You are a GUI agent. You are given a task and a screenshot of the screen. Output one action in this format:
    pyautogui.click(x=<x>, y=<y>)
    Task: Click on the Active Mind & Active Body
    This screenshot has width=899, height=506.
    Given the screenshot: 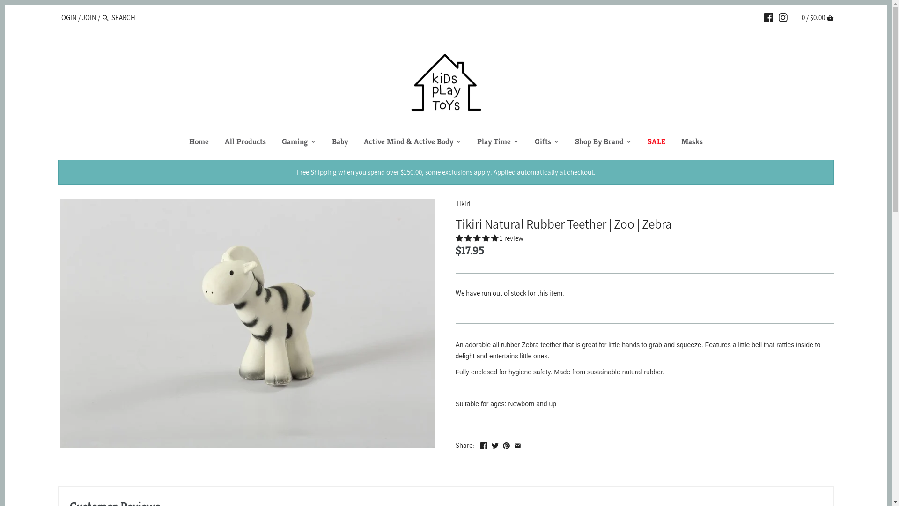 What is the action you would take?
    pyautogui.click(x=408, y=143)
    